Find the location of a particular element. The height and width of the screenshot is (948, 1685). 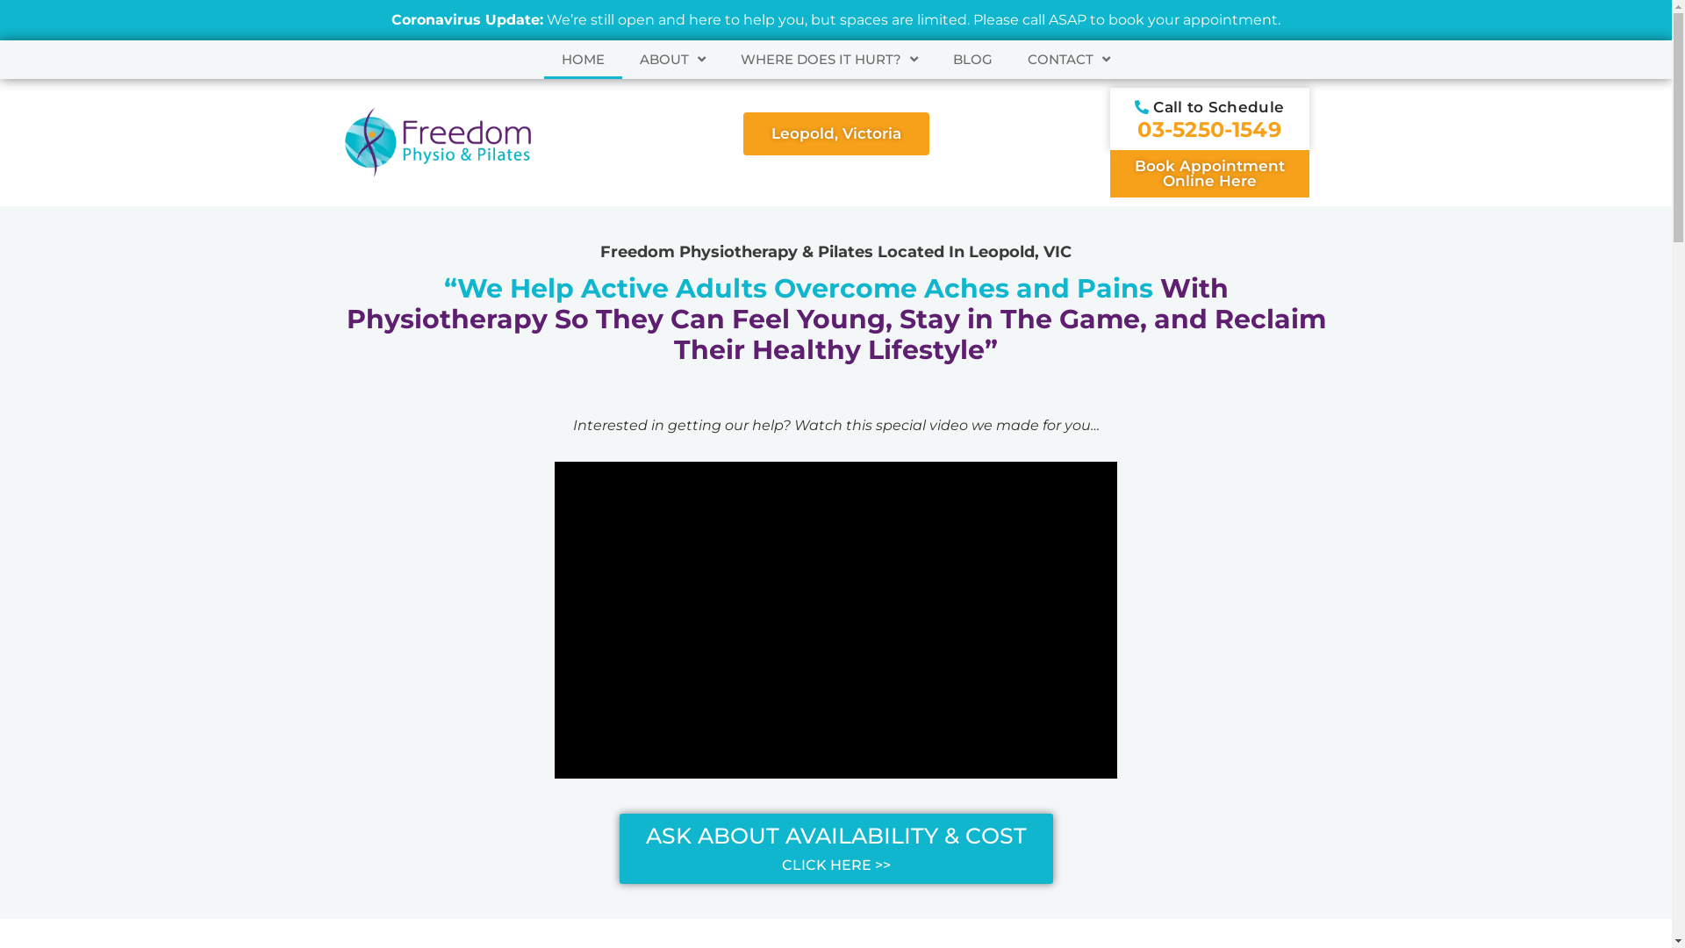

Book Appointment Online Here is located at coordinates (1209, 174).